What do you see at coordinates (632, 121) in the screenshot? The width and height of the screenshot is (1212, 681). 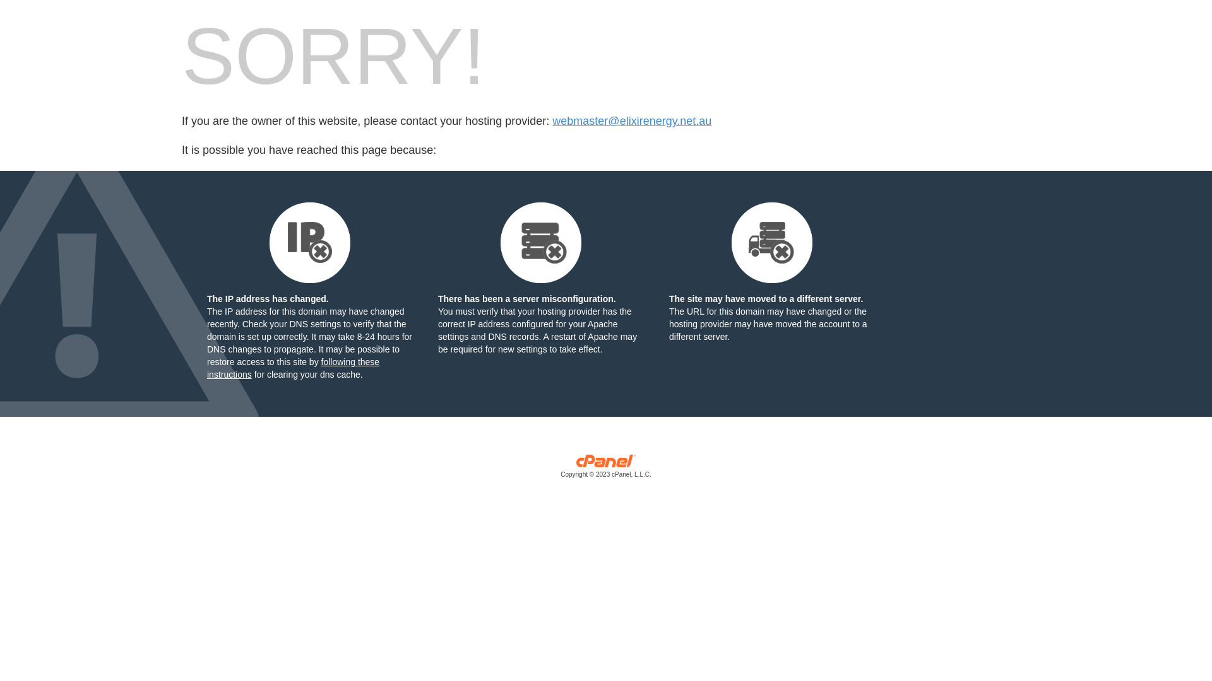 I see `webmaster@elixirenergy.net.au` at bounding box center [632, 121].